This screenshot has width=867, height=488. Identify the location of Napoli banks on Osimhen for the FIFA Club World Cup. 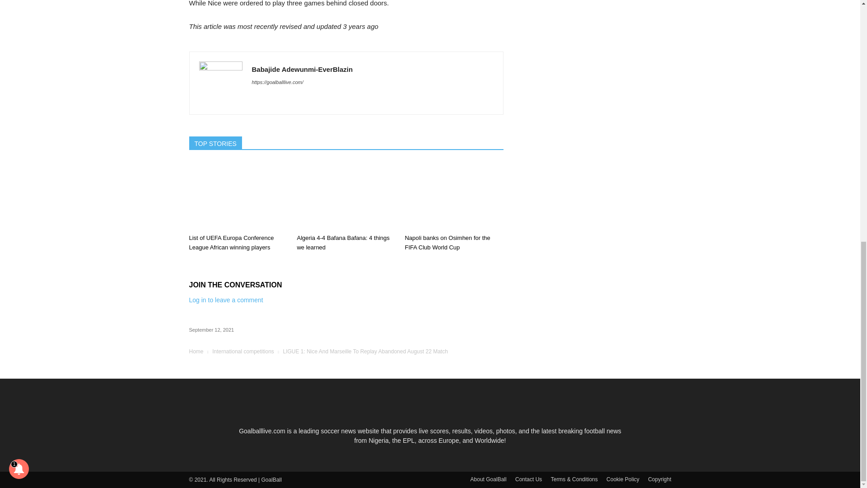
(453, 196).